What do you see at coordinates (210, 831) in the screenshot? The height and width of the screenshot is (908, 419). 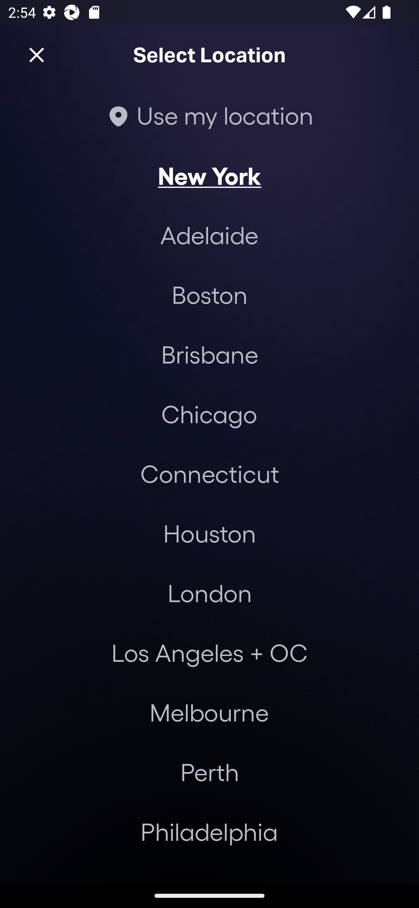 I see `Philadelphia` at bounding box center [210, 831].